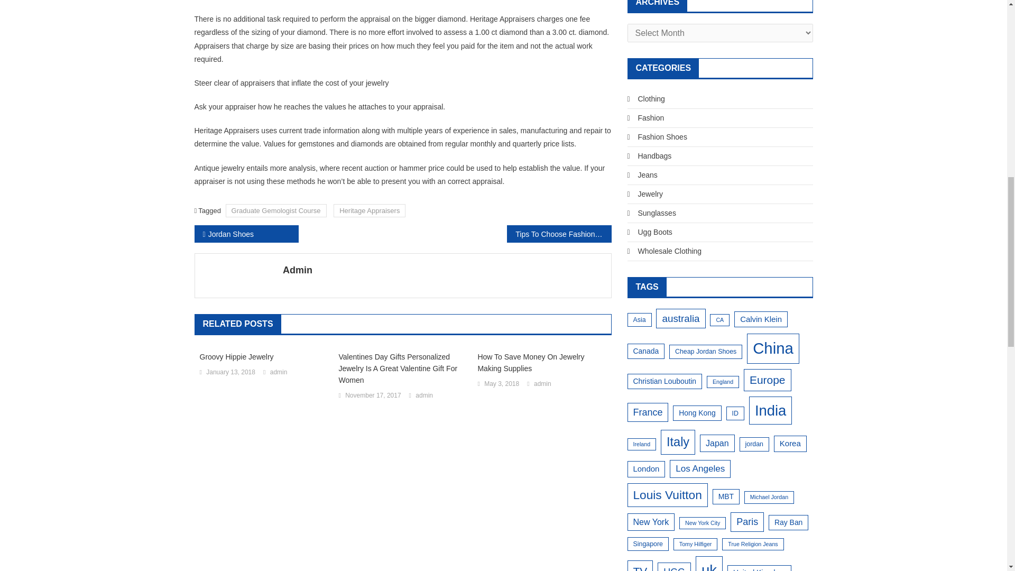 This screenshot has height=571, width=1015. Describe the element at coordinates (558, 234) in the screenshot. I see `Tips To Choose Fashion Handbag Occasionally` at that location.